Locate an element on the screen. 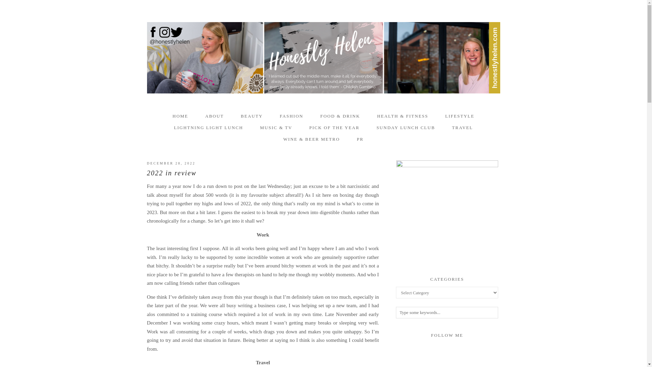  LIGHTNING LIGHT LUNCH is located at coordinates (209, 128).